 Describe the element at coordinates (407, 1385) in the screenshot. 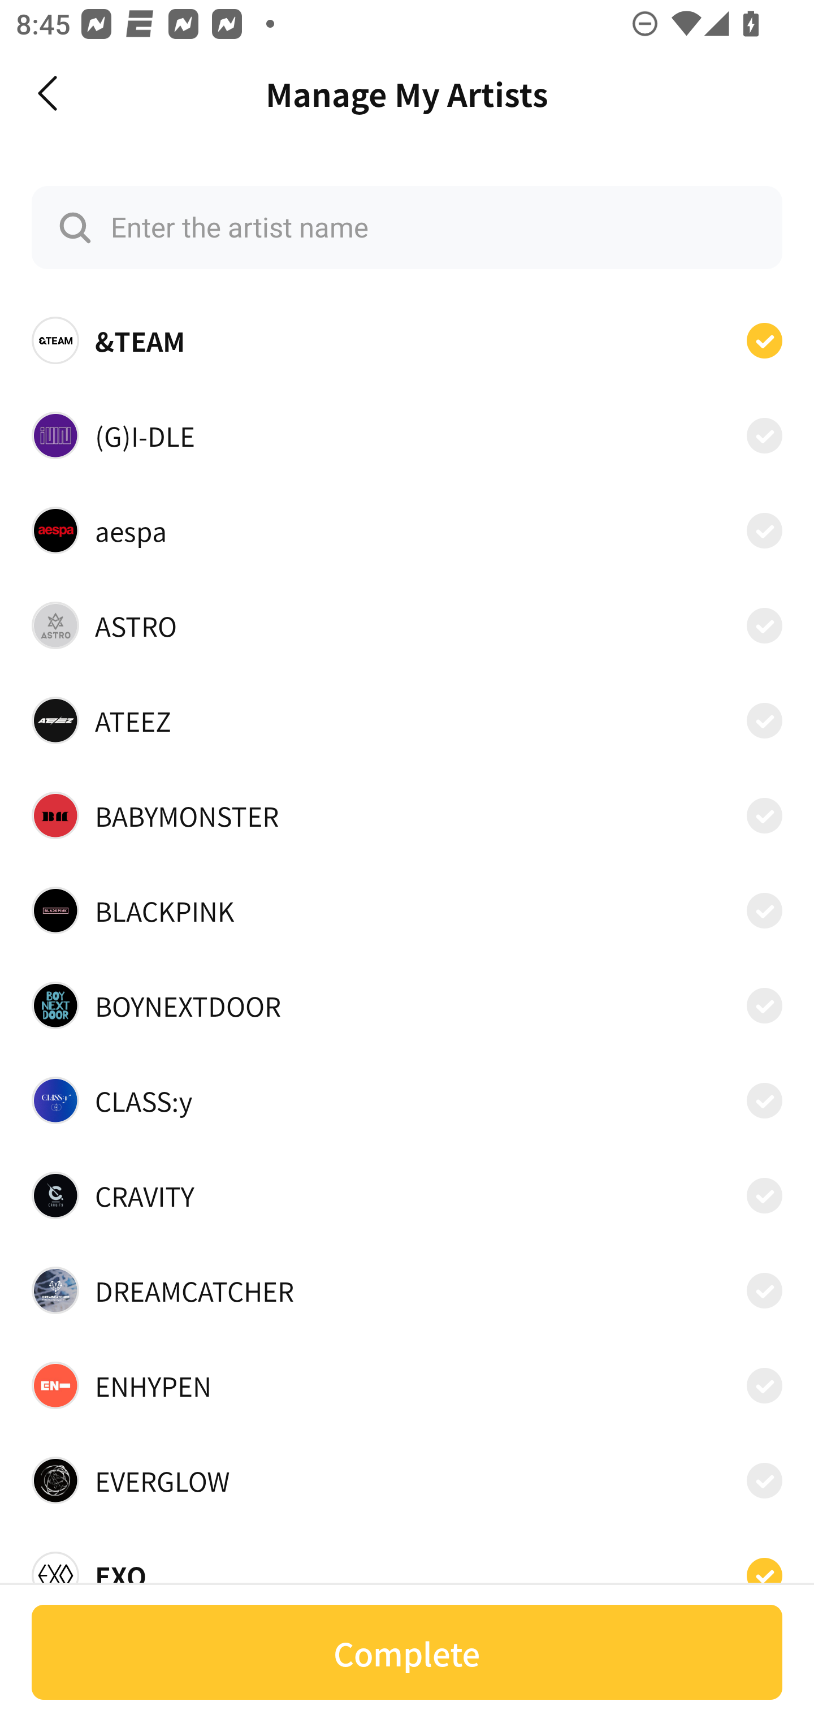

I see `ENHYPEN` at that location.